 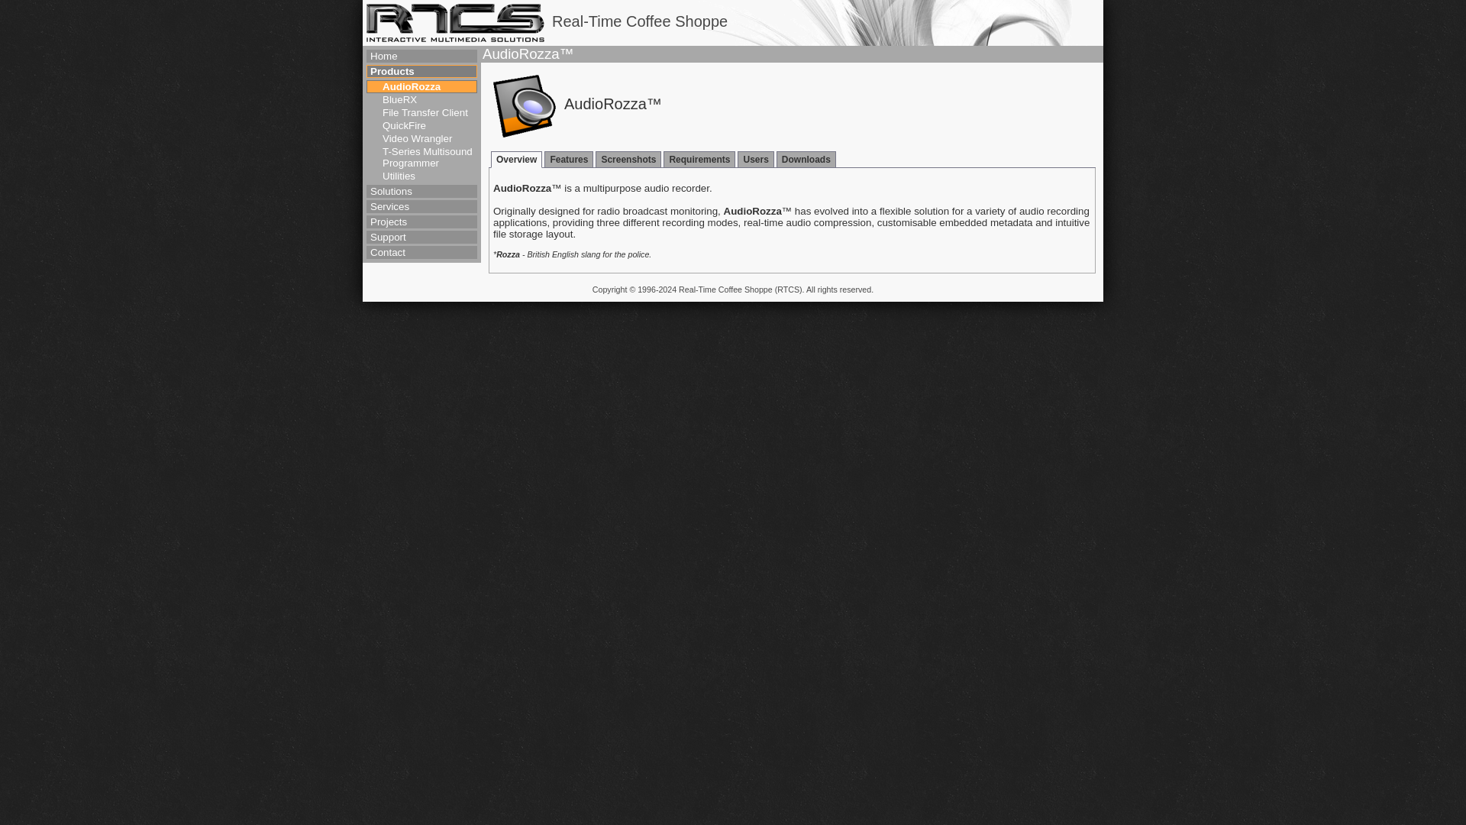 What do you see at coordinates (421, 191) in the screenshot?
I see `Solutions` at bounding box center [421, 191].